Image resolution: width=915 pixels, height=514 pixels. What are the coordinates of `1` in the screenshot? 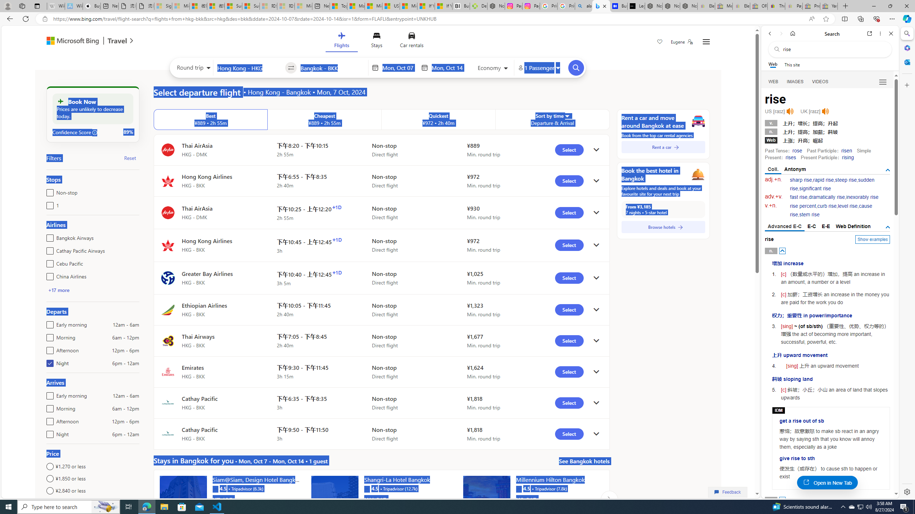 It's located at (49, 204).